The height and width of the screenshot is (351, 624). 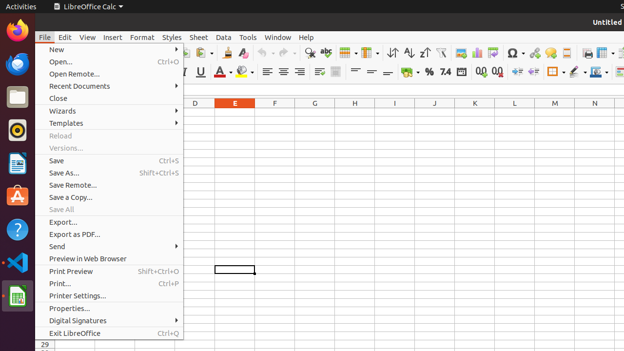 What do you see at coordinates (109, 222) in the screenshot?
I see `Export...` at bounding box center [109, 222].